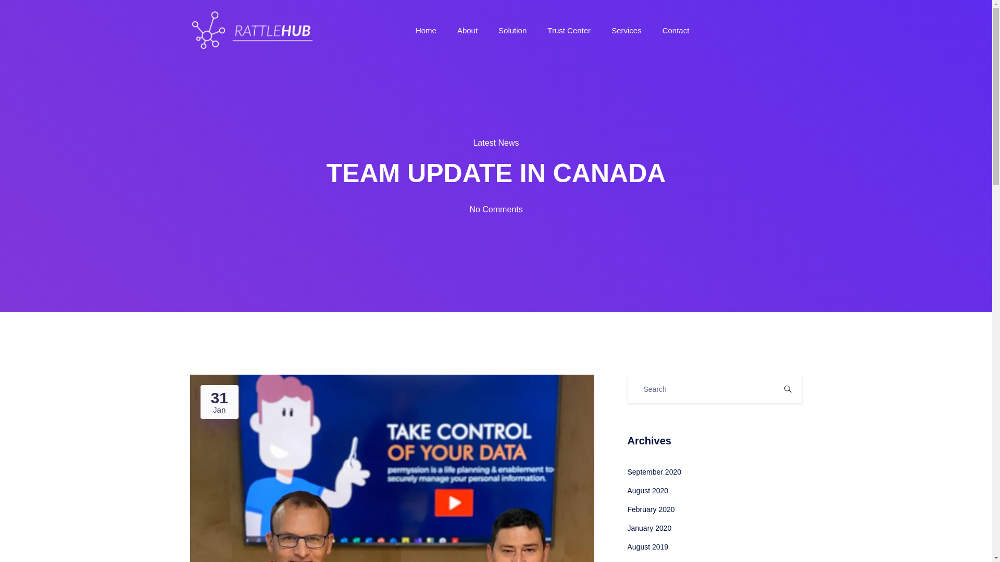  What do you see at coordinates (496, 143) in the screenshot?
I see `Latest News` at bounding box center [496, 143].